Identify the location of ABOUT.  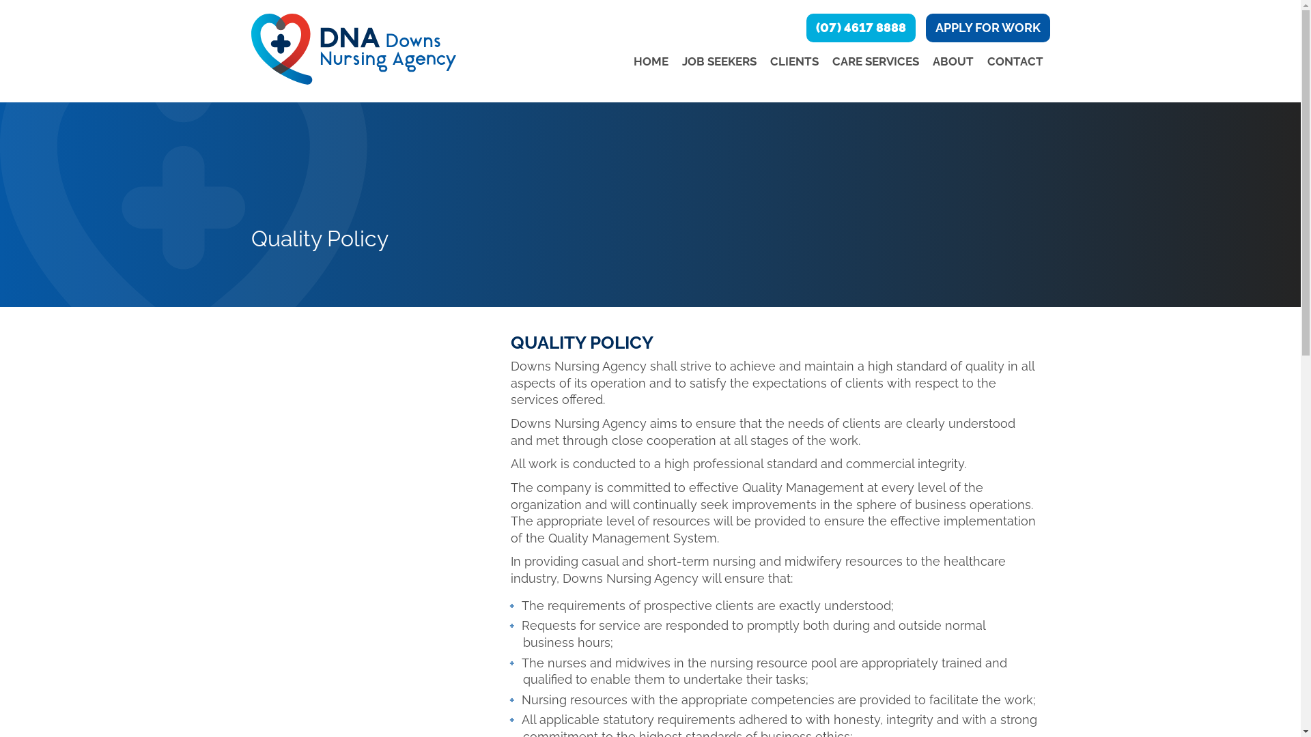
(953, 61).